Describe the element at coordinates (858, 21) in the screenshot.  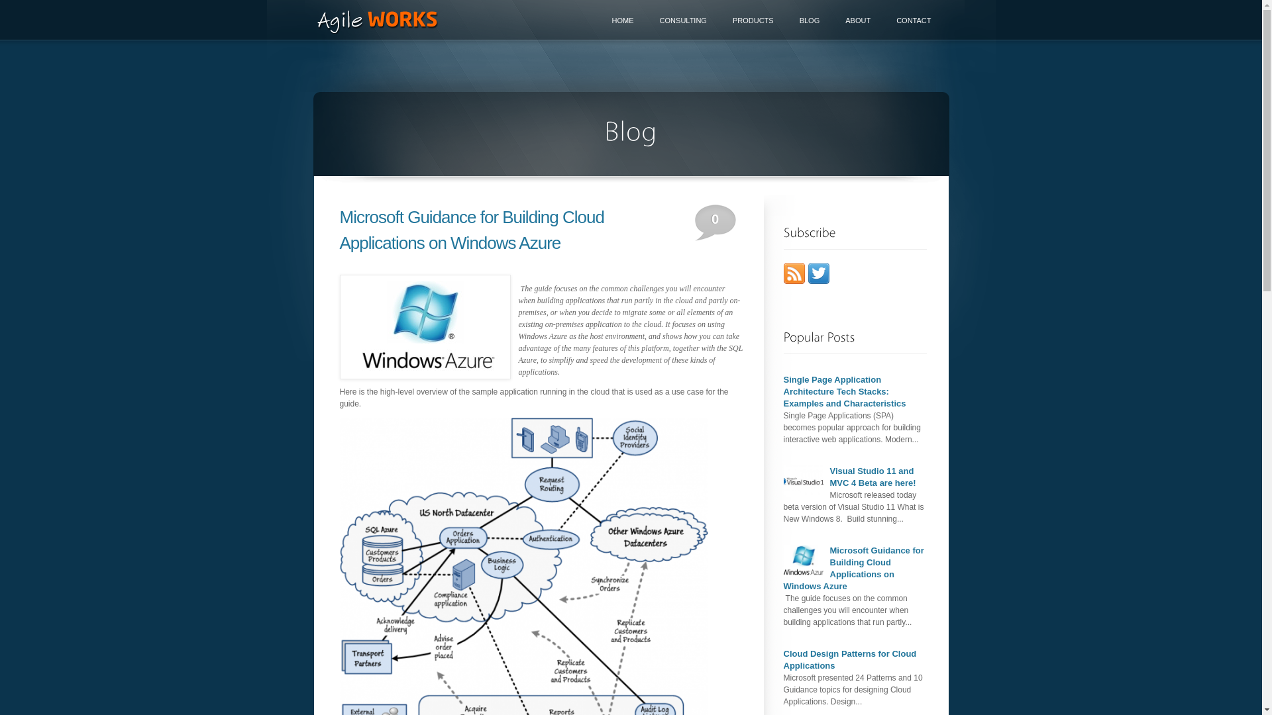
I see `ABOUT` at that location.